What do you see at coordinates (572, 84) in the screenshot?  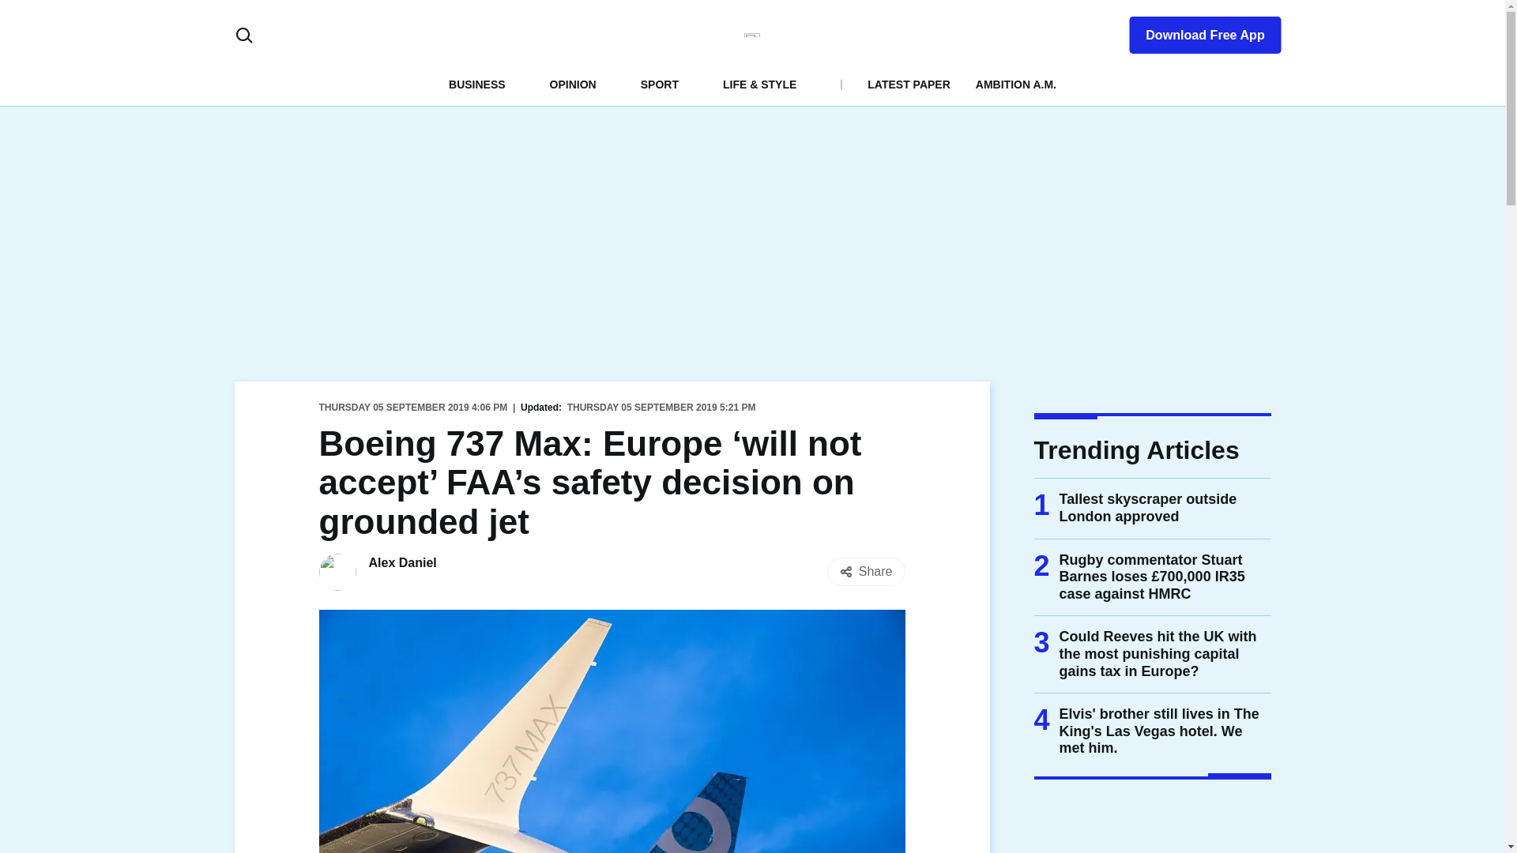 I see `OPINION` at bounding box center [572, 84].